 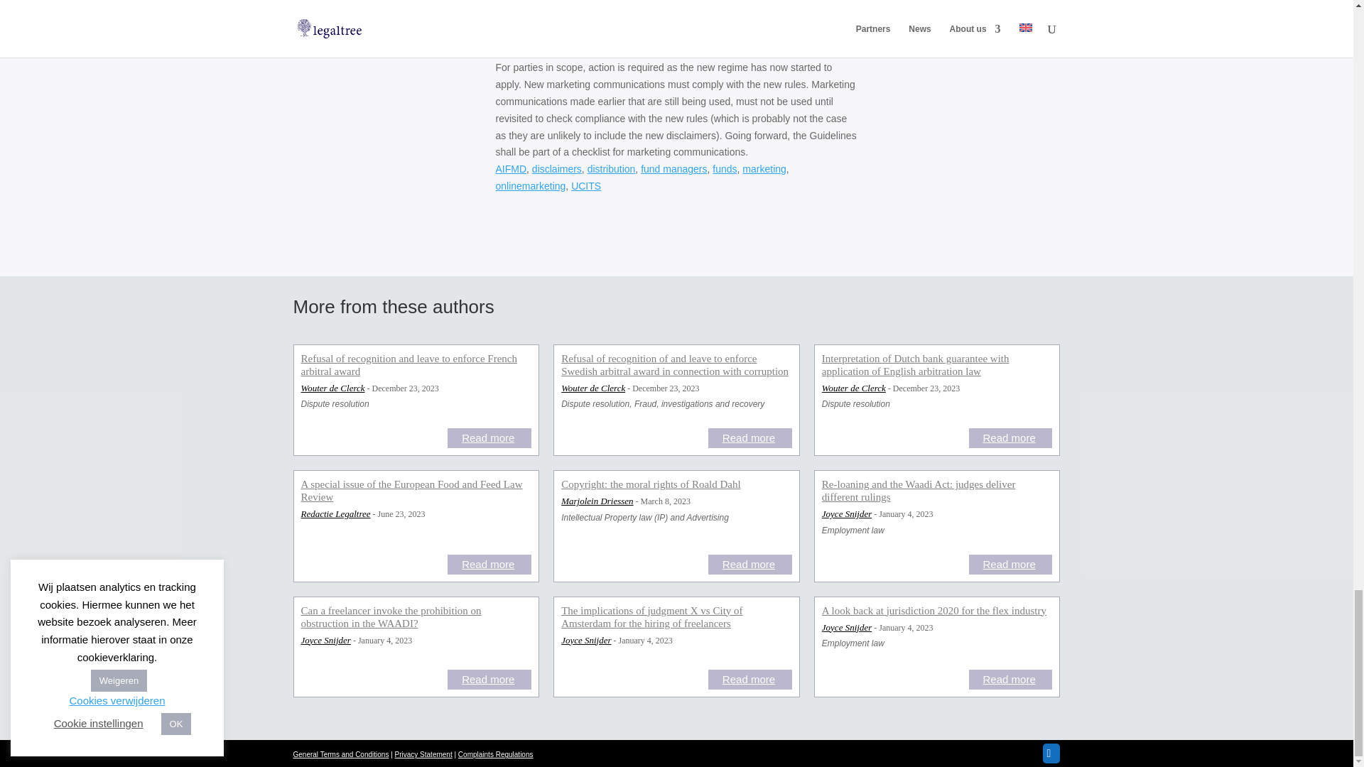 What do you see at coordinates (724, 169) in the screenshot?
I see `funds` at bounding box center [724, 169].